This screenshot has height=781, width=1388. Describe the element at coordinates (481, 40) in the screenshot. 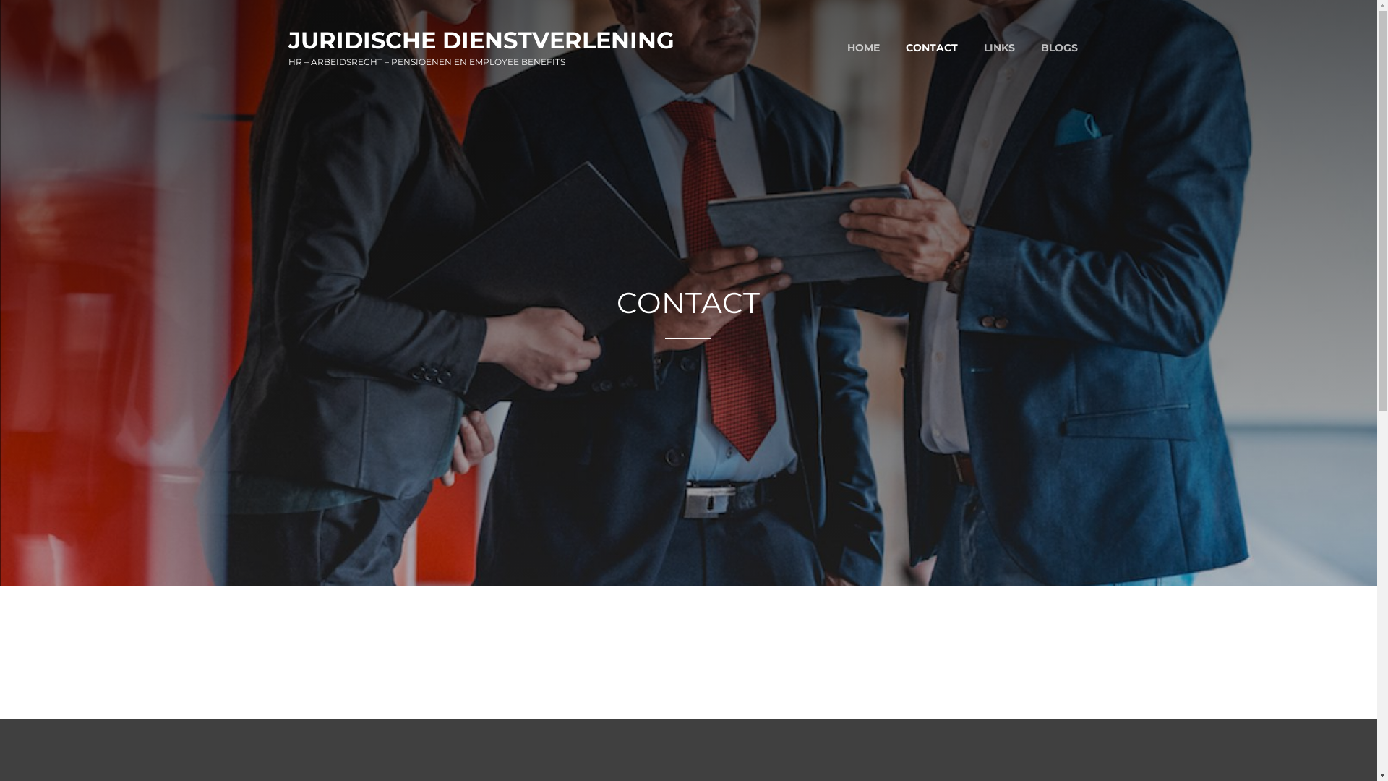

I see `JURIDISCHE DIENSTVERLENING` at that location.